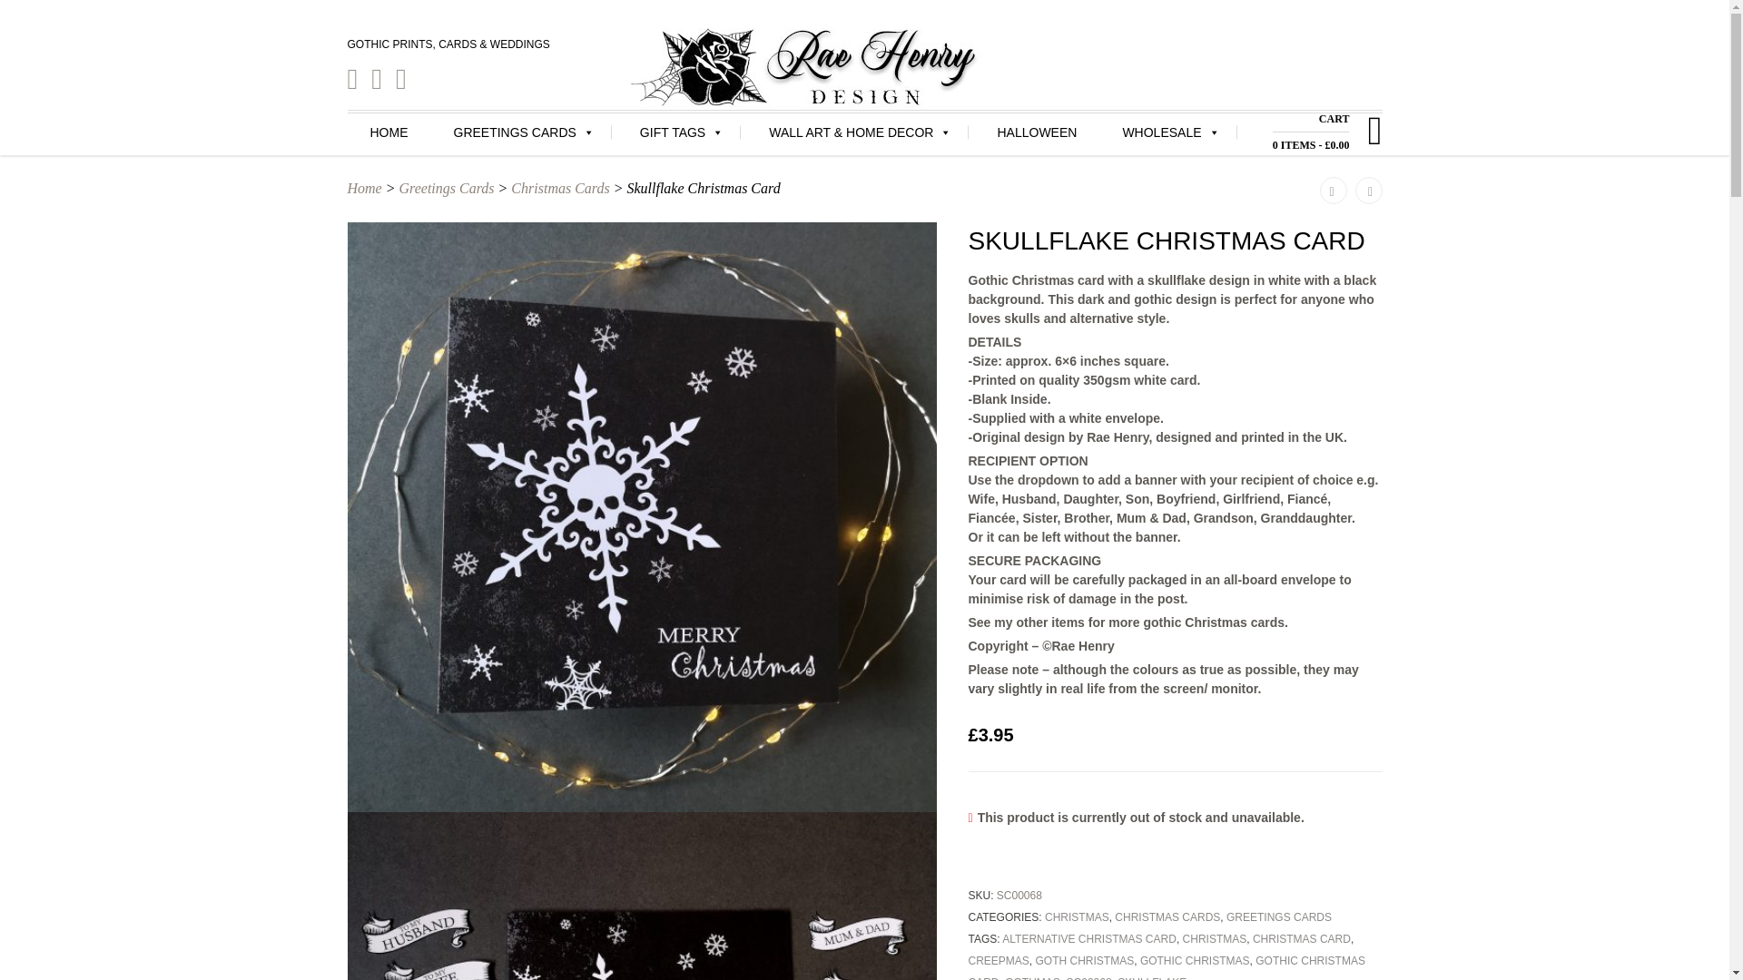  I want to click on GREETINGS CARDS, so click(523, 132).